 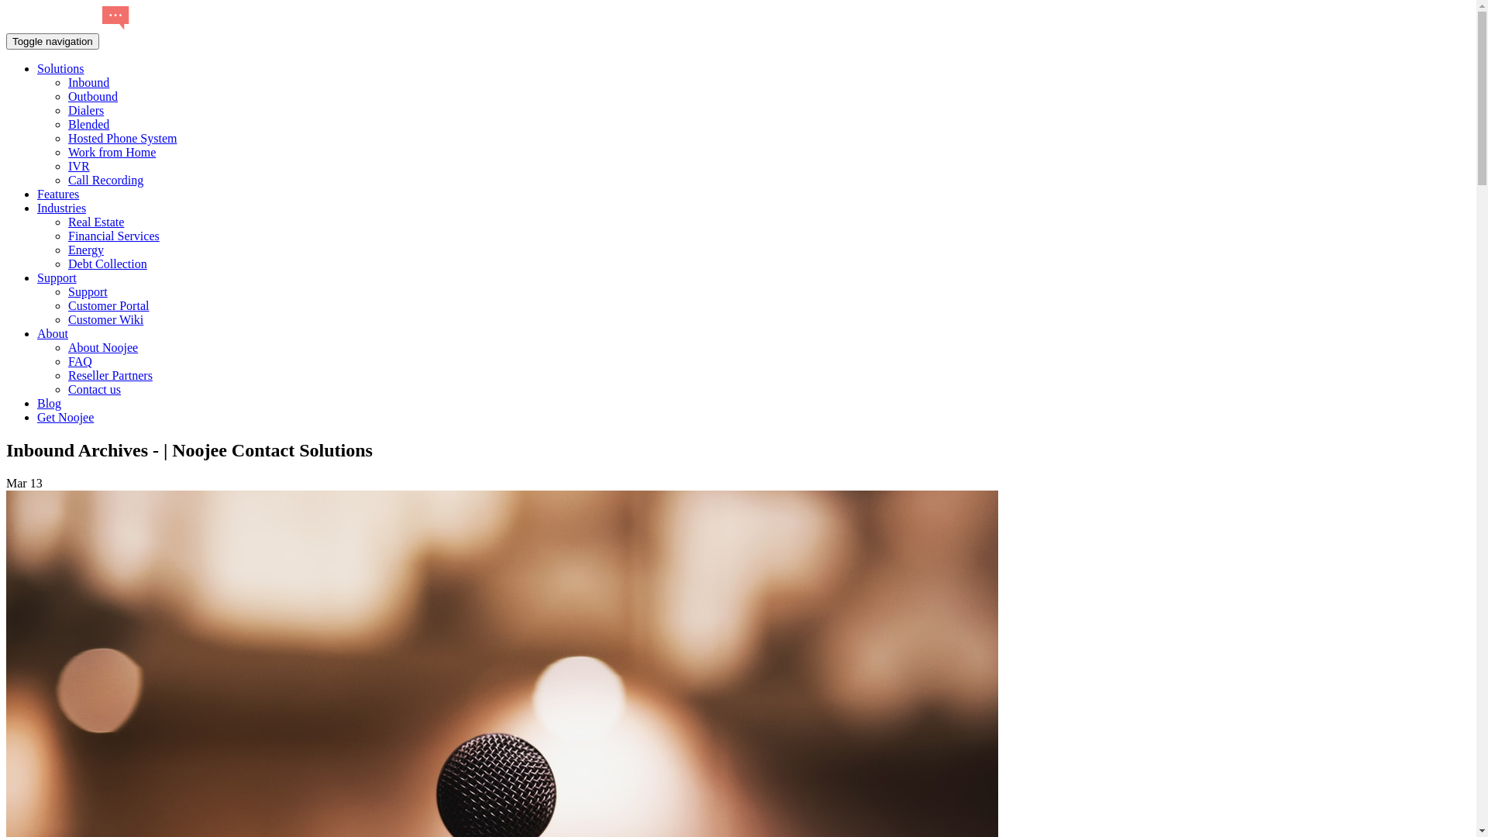 What do you see at coordinates (108, 263) in the screenshot?
I see `Debt Collection` at bounding box center [108, 263].